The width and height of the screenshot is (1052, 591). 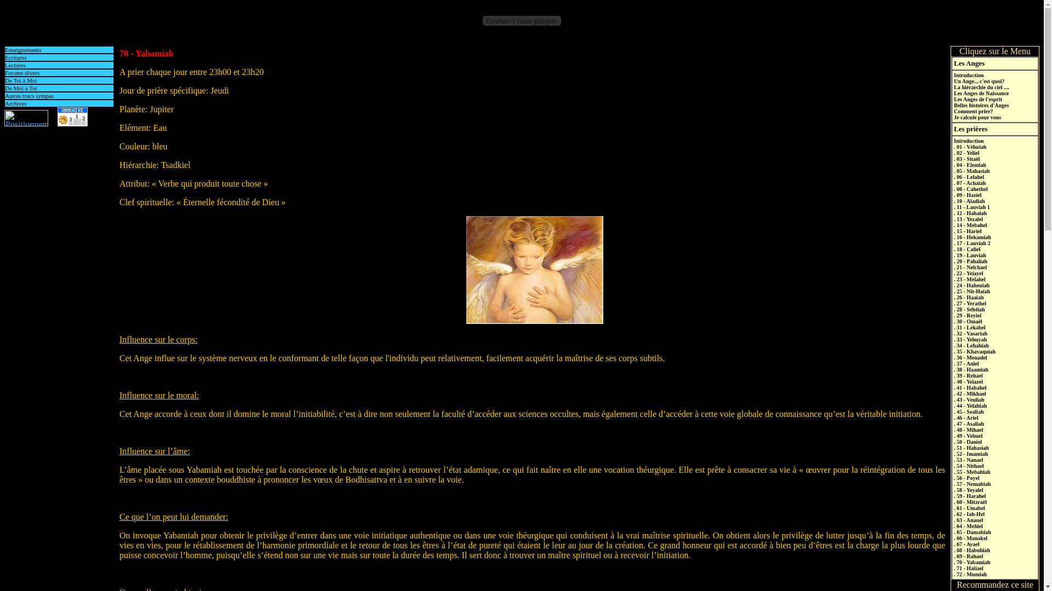 What do you see at coordinates (967, 250) in the screenshot?
I see `. 18 - Caliel` at bounding box center [967, 250].